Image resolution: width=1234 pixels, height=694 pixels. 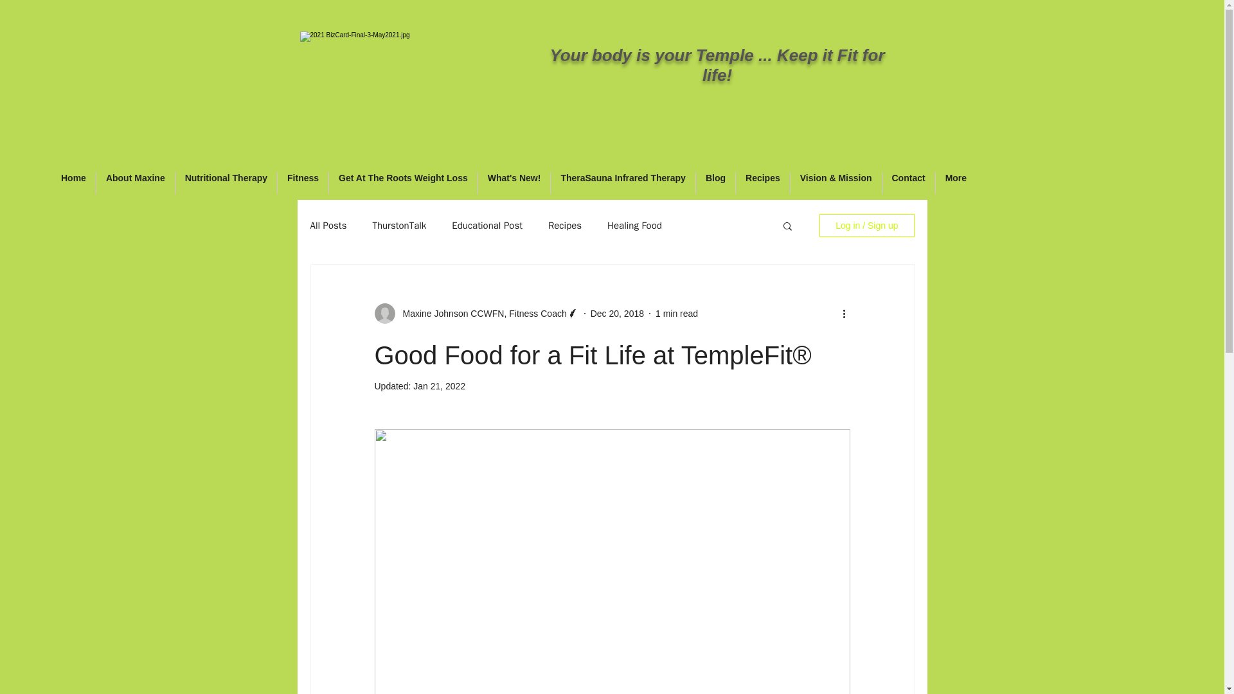 What do you see at coordinates (439, 386) in the screenshot?
I see `Jan 21, 2022` at bounding box center [439, 386].